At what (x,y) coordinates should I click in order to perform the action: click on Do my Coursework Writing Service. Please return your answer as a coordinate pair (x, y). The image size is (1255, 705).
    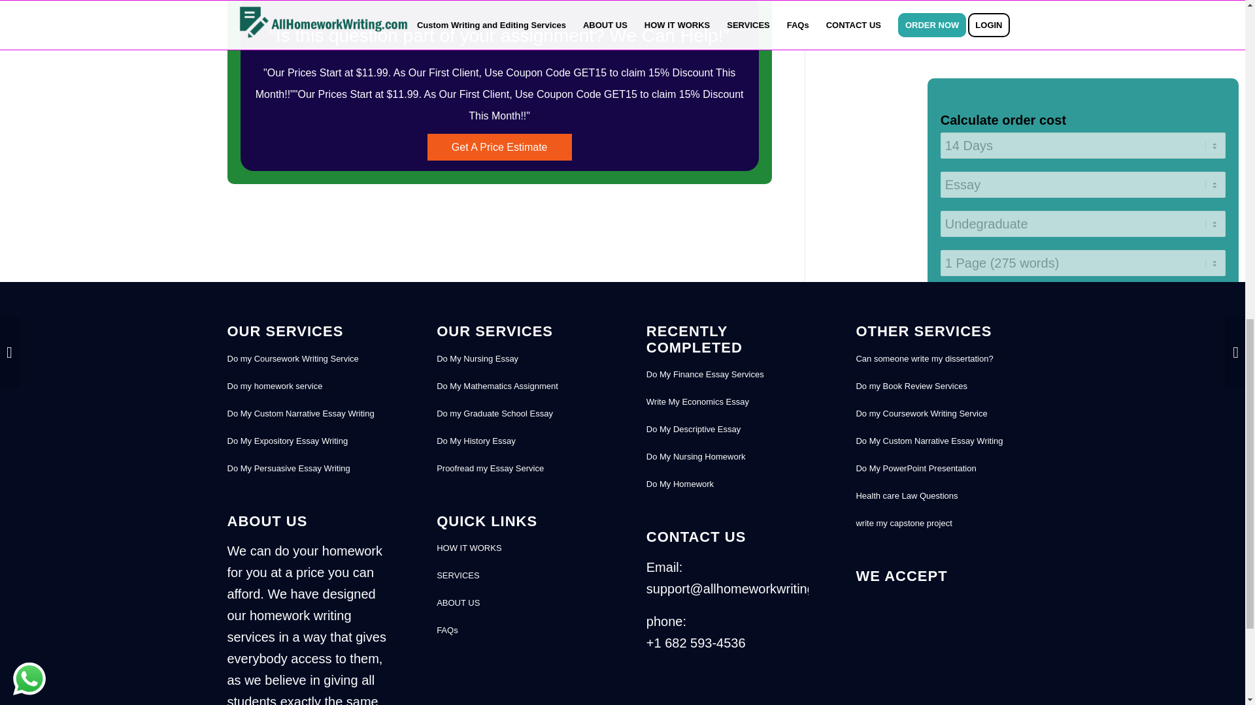
    Looking at the image, I should click on (308, 359).